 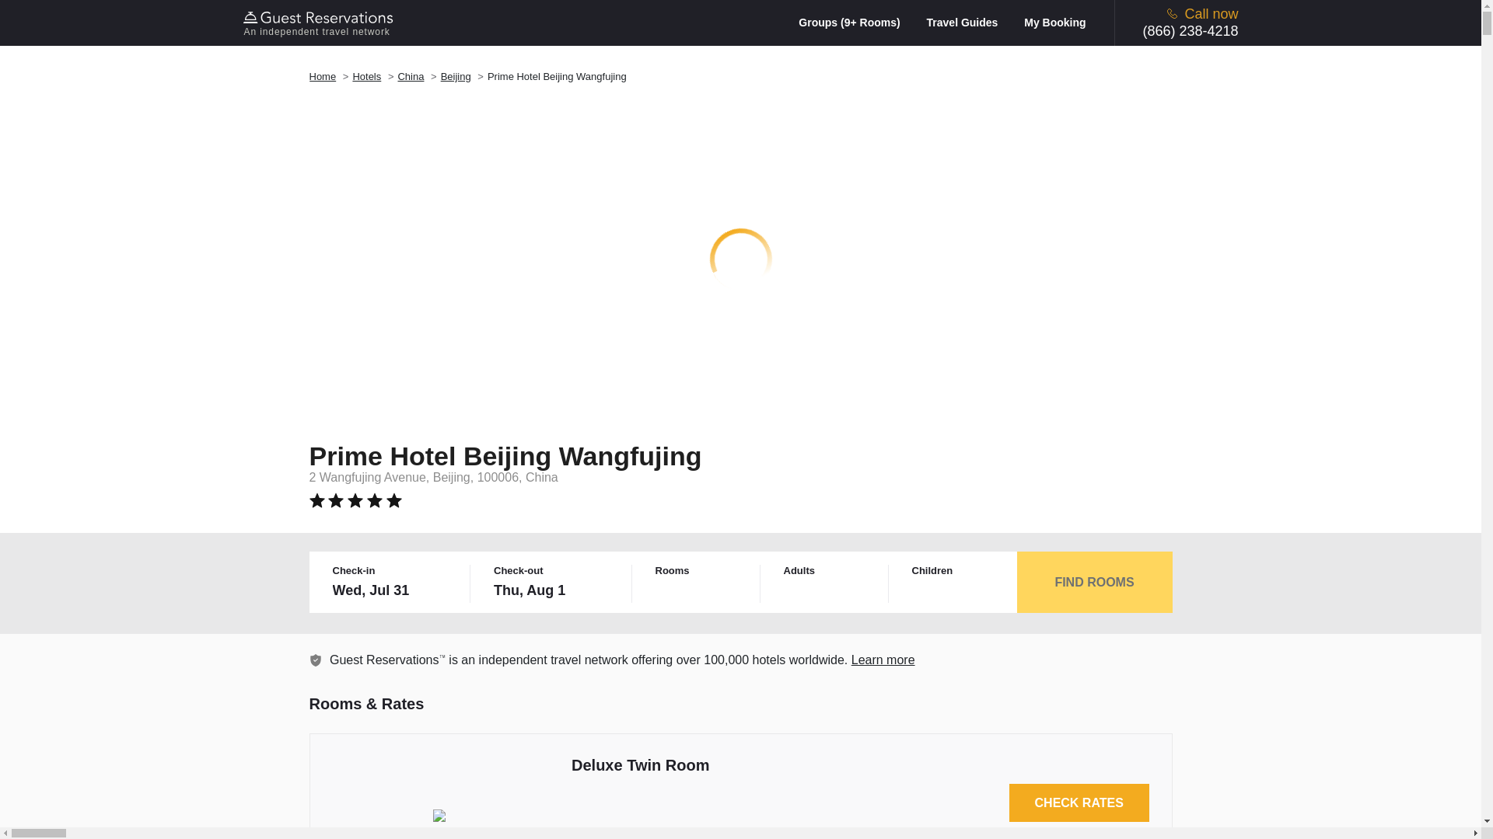 I want to click on China, so click(x=411, y=76).